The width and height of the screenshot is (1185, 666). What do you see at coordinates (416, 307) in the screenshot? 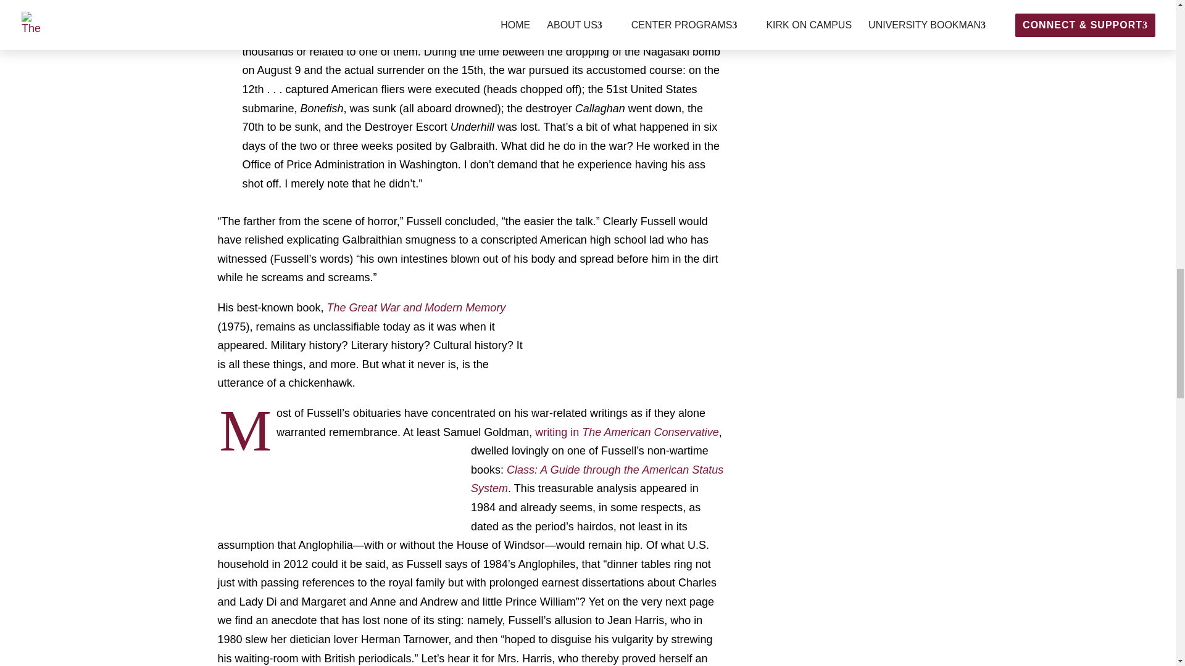
I see `The Great War and Modern Memory` at bounding box center [416, 307].